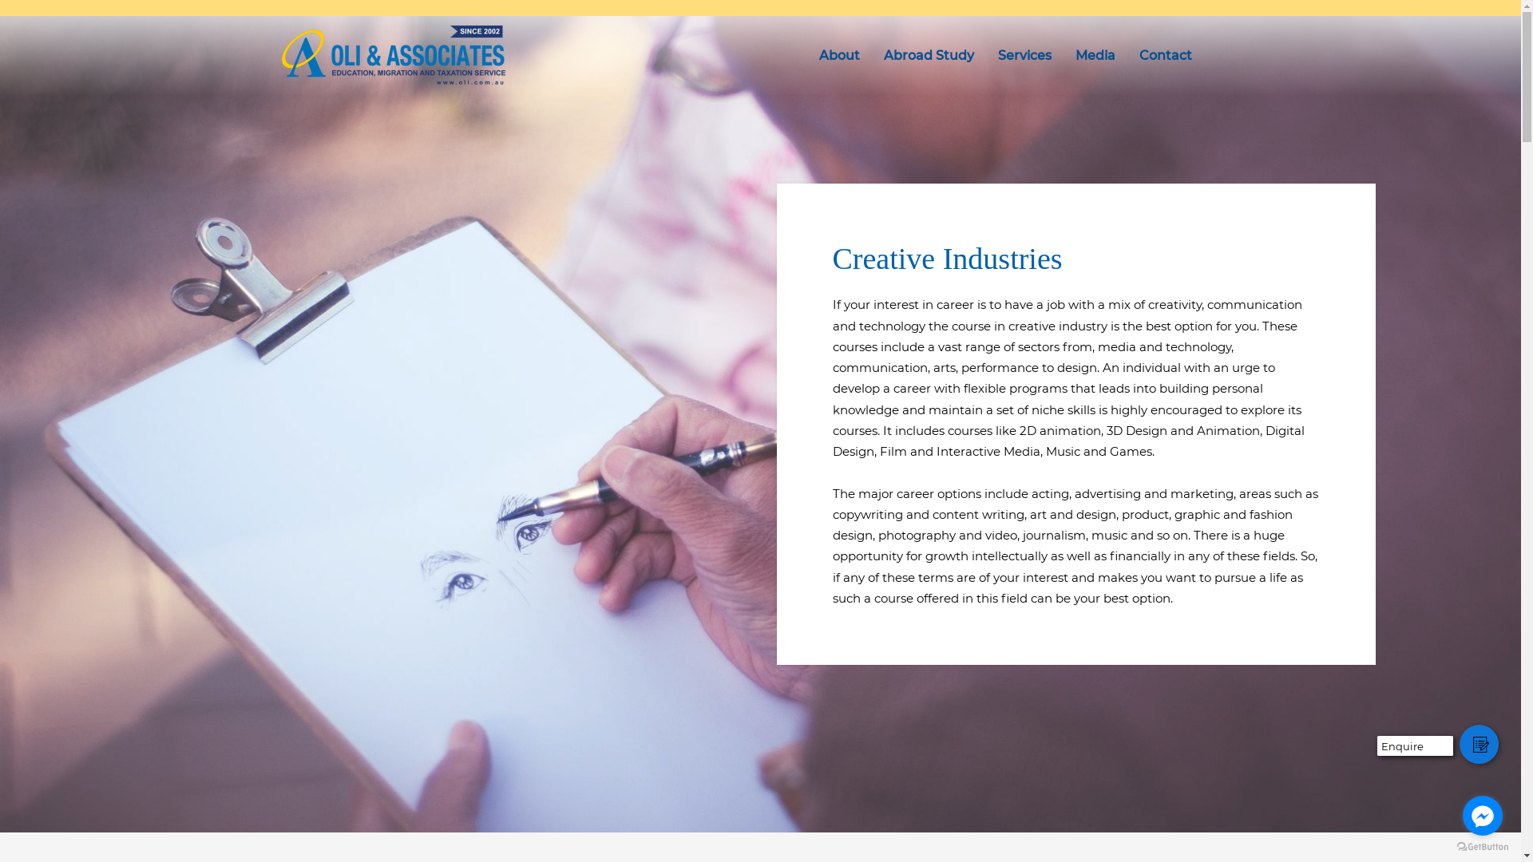  Describe the element at coordinates (929, 56) in the screenshot. I see `Abroad Study` at that location.